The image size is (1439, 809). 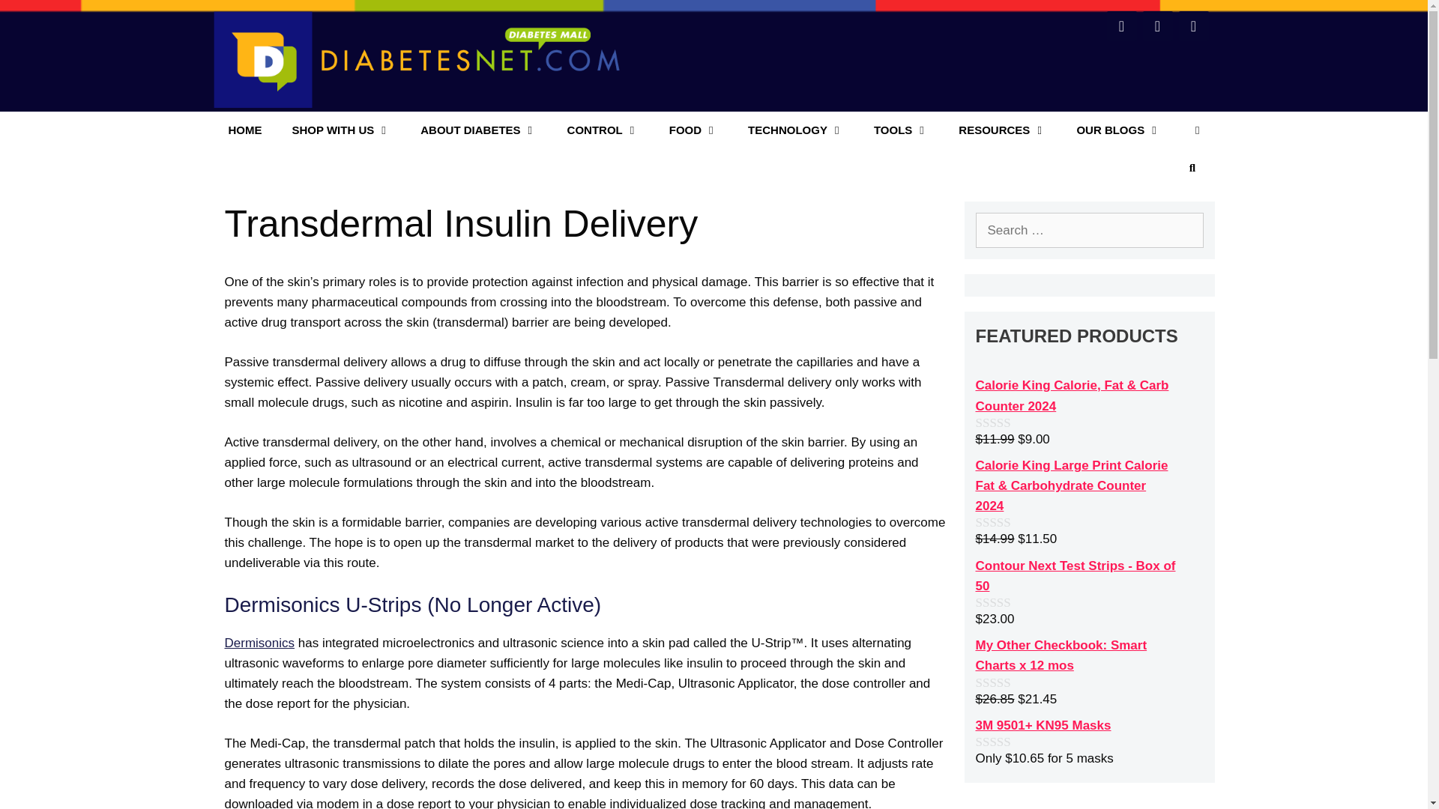 I want to click on Not yet rated, so click(x=1010, y=682).